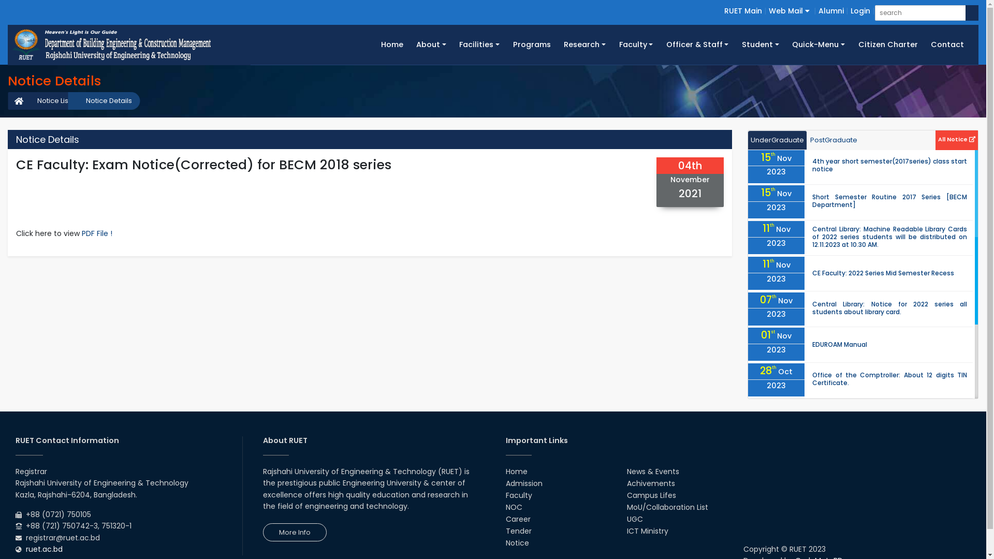  Describe the element at coordinates (524, 483) in the screenshot. I see `Admission` at that location.